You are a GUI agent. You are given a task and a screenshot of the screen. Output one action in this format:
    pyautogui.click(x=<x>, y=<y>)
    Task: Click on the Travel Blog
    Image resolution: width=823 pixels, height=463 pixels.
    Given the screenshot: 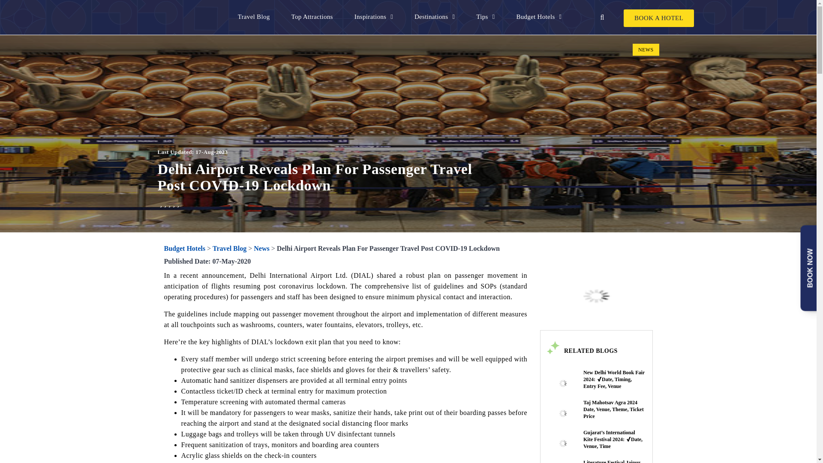 What is the action you would take?
    pyautogui.click(x=254, y=17)
    